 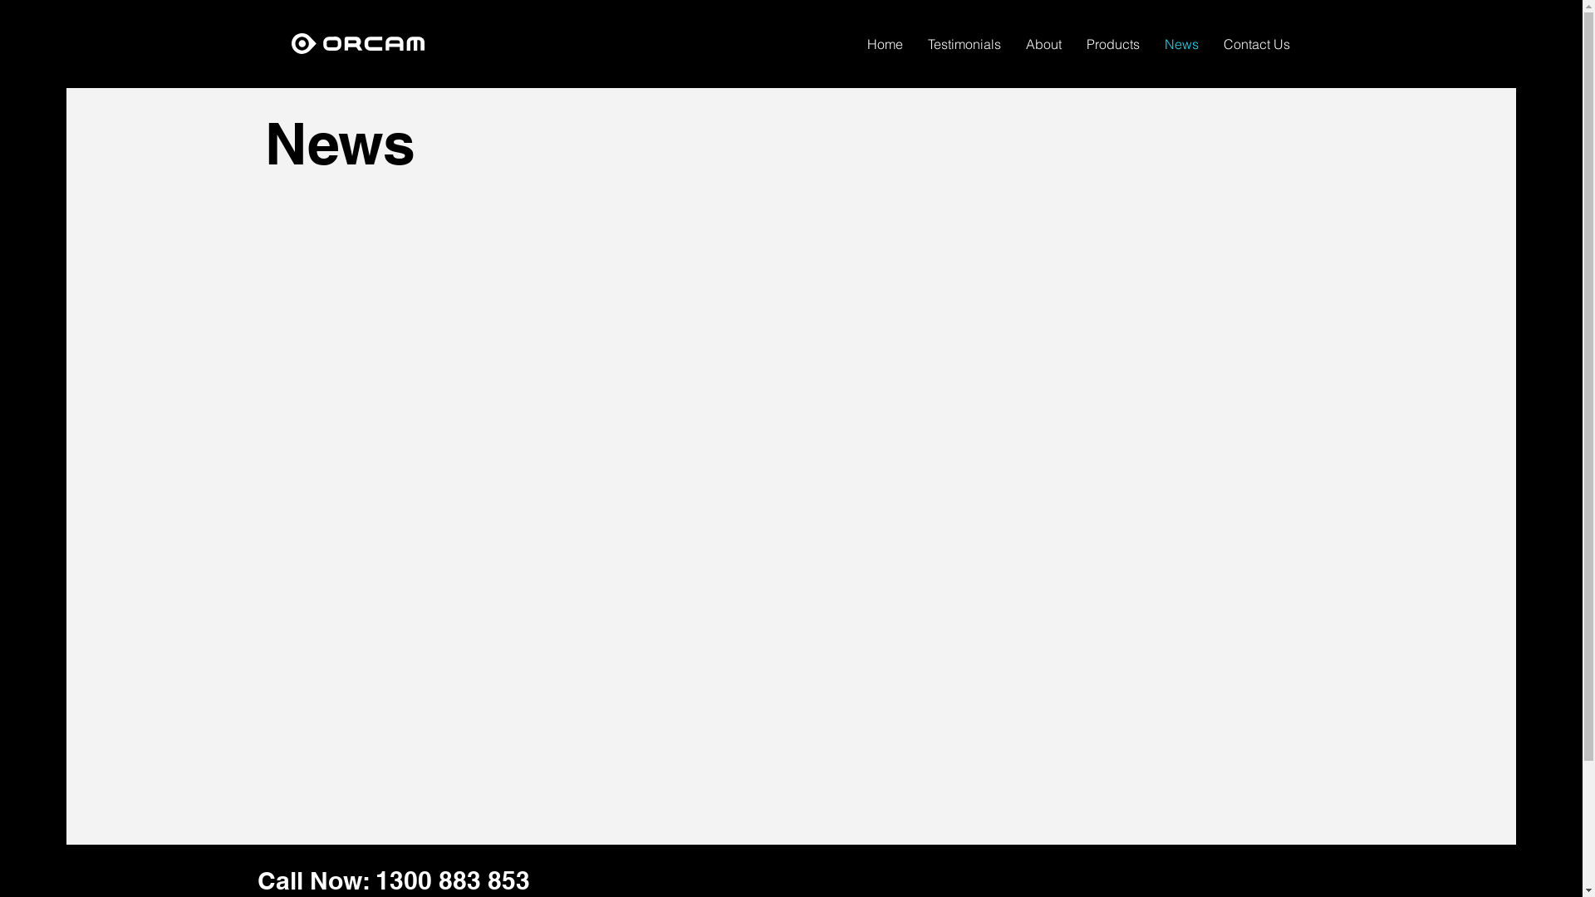 What do you see at coordinates (1257, 43) in the screenshot?
I see `Contact Us` at bounding box center [1257, 43].